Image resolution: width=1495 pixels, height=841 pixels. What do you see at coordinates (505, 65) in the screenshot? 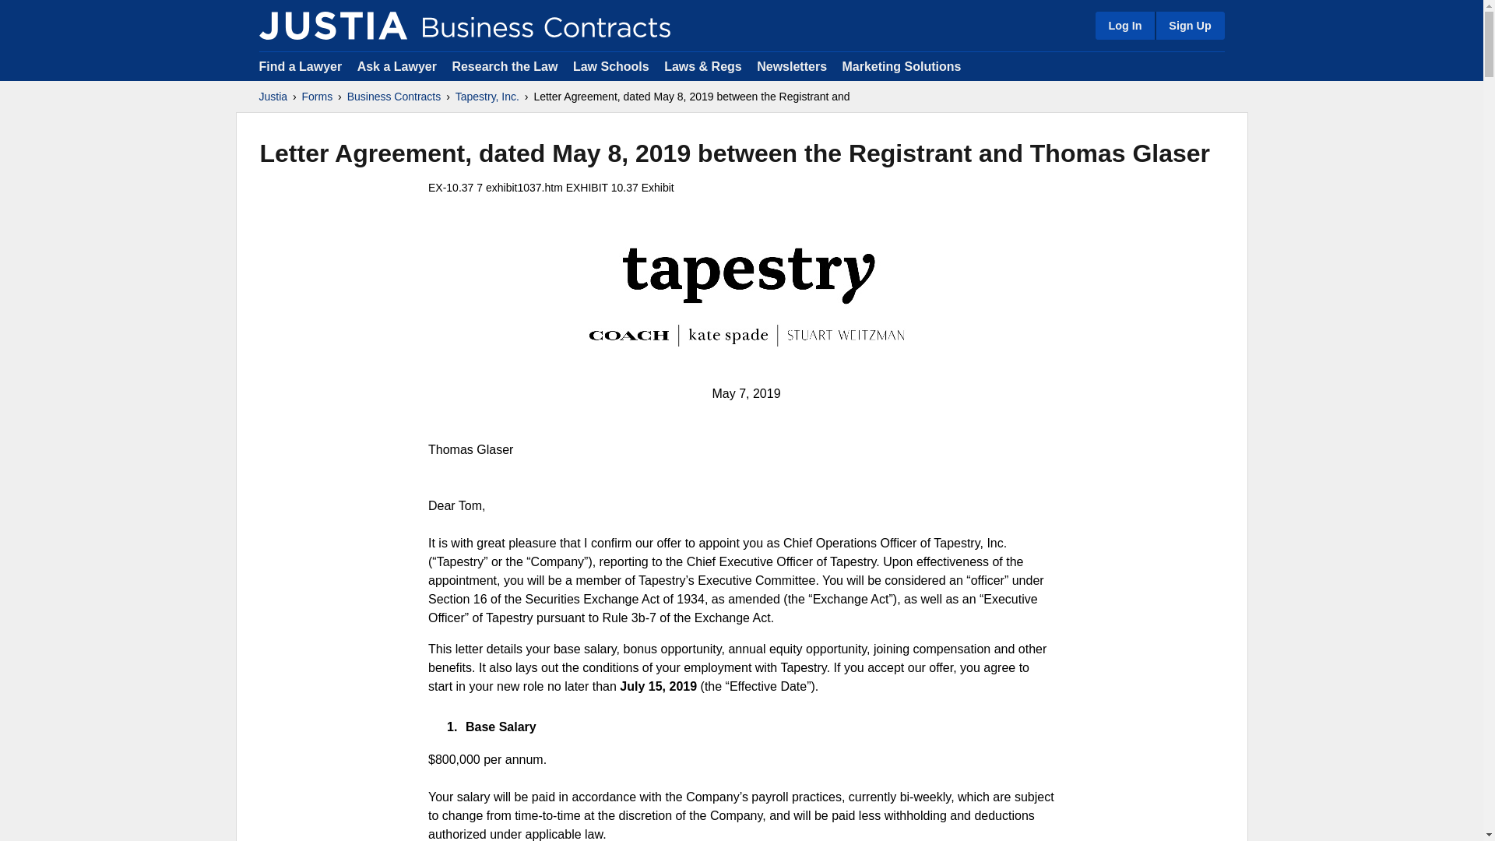
I see `Research the Law` at bounding box center [505, 65].